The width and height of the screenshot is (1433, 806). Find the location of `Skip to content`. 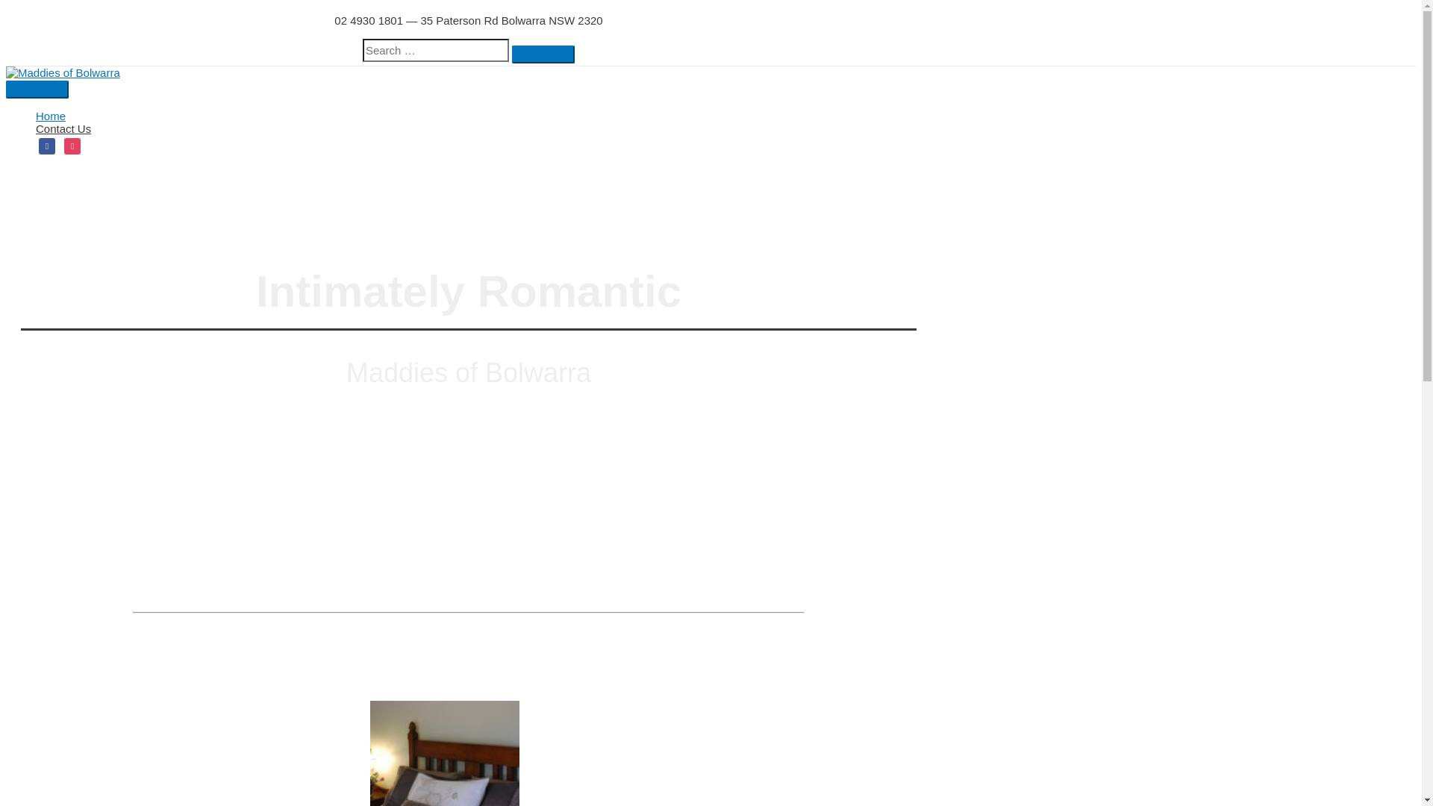

Skip to content is located at coordinates (6, 6).